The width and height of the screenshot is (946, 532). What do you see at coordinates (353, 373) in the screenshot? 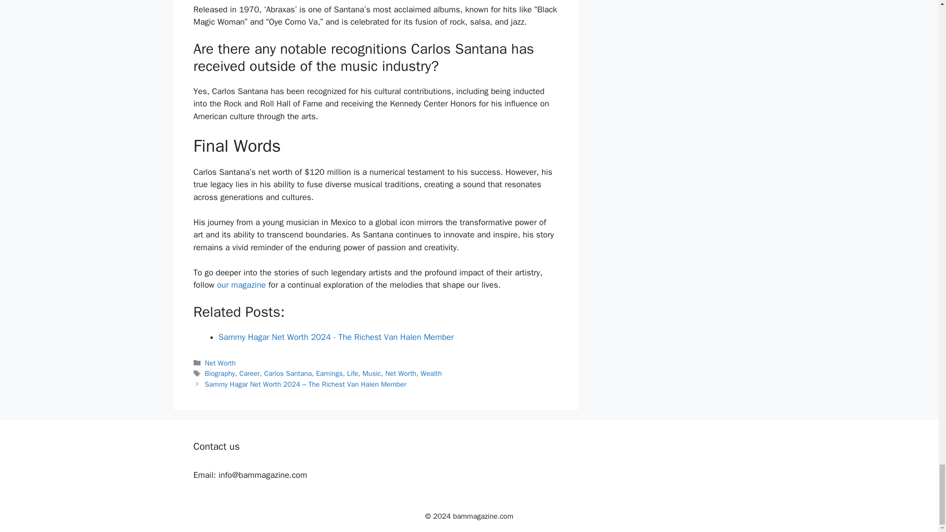
I see `Life` at bounding box center [353, 373].